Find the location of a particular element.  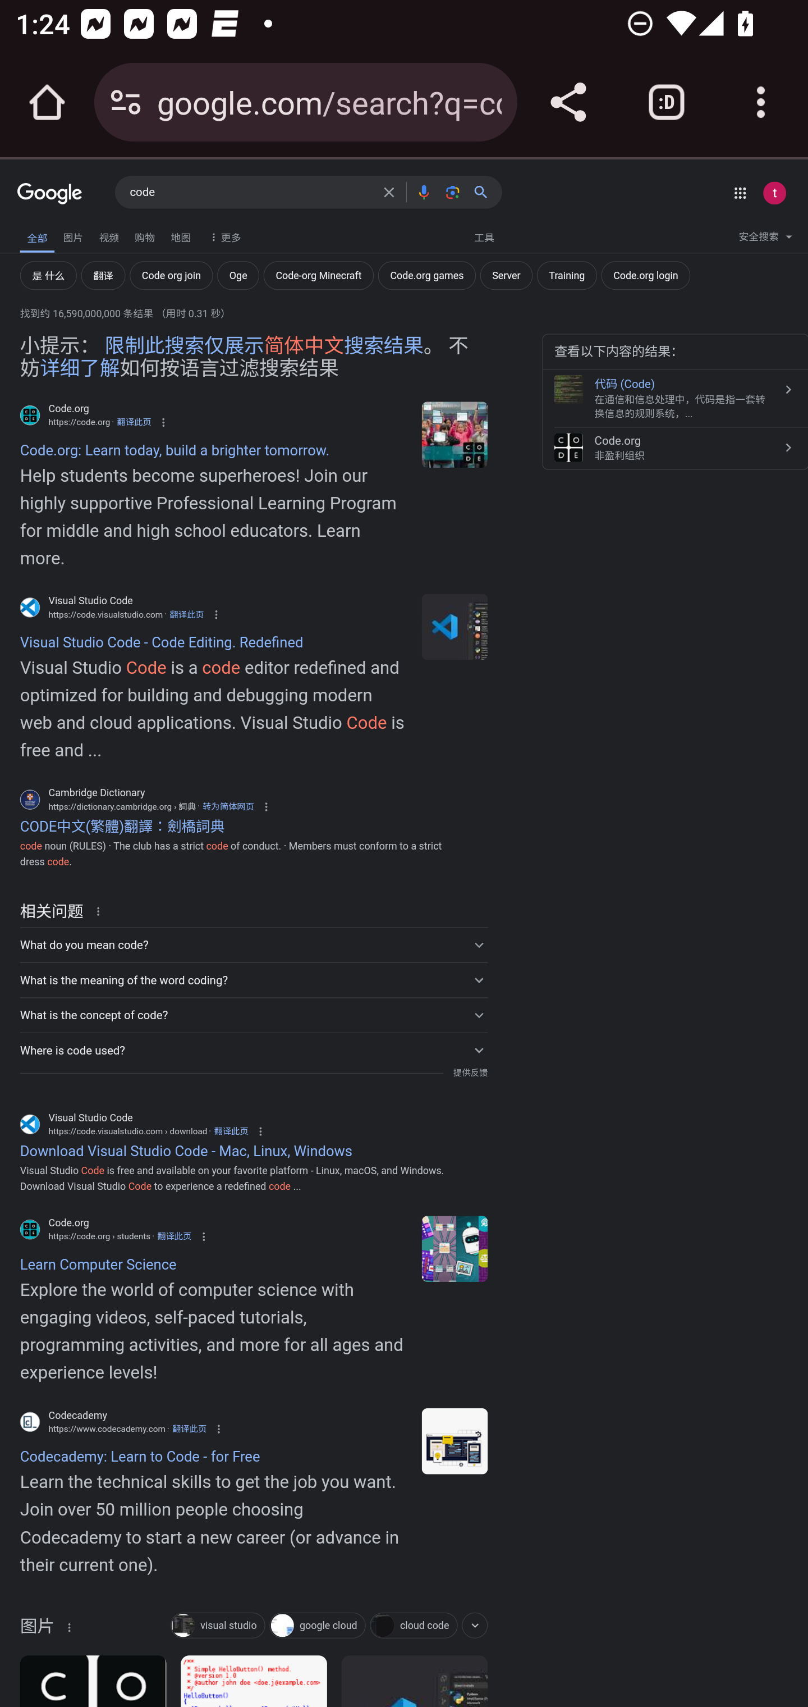

www.codecademy is located at coordinates (454, 1440).